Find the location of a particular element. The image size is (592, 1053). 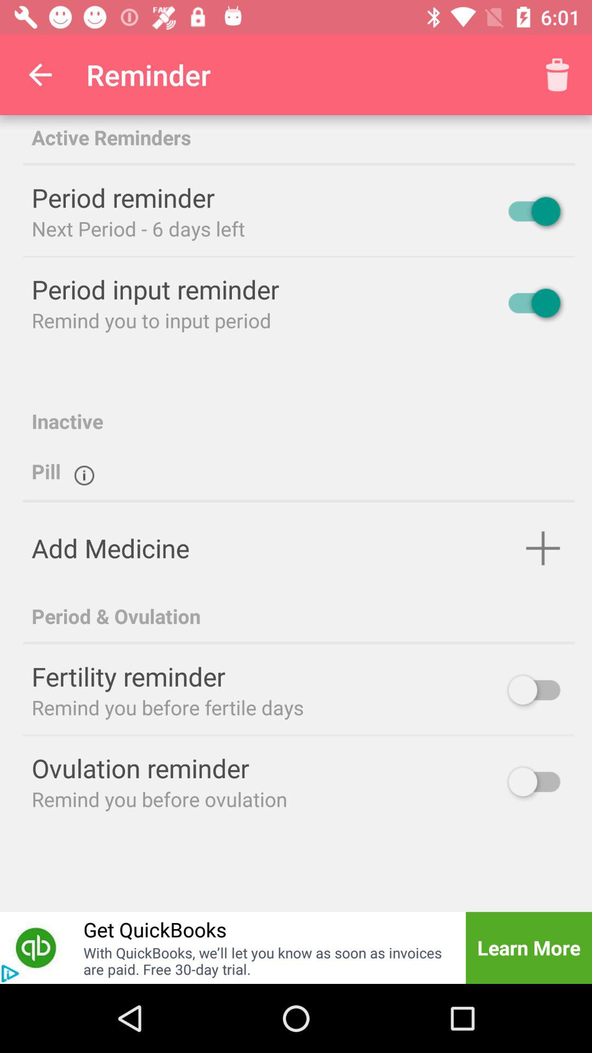

advertisement info button is located at coordinates (10, 973).